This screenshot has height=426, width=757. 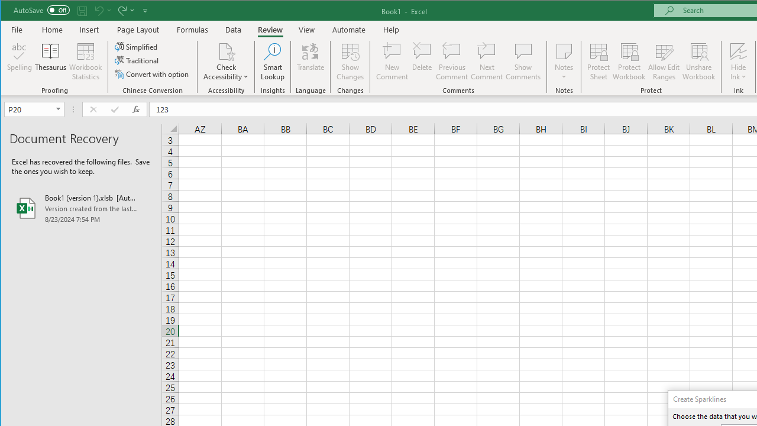 What do you see at coordinates (392, 62) in the screenshot?
I see `New Comment` at bounding box center [392, 62].